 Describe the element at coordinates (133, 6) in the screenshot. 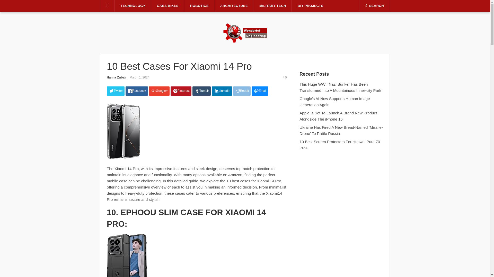

I see `TECHNOLOGY` at that location.